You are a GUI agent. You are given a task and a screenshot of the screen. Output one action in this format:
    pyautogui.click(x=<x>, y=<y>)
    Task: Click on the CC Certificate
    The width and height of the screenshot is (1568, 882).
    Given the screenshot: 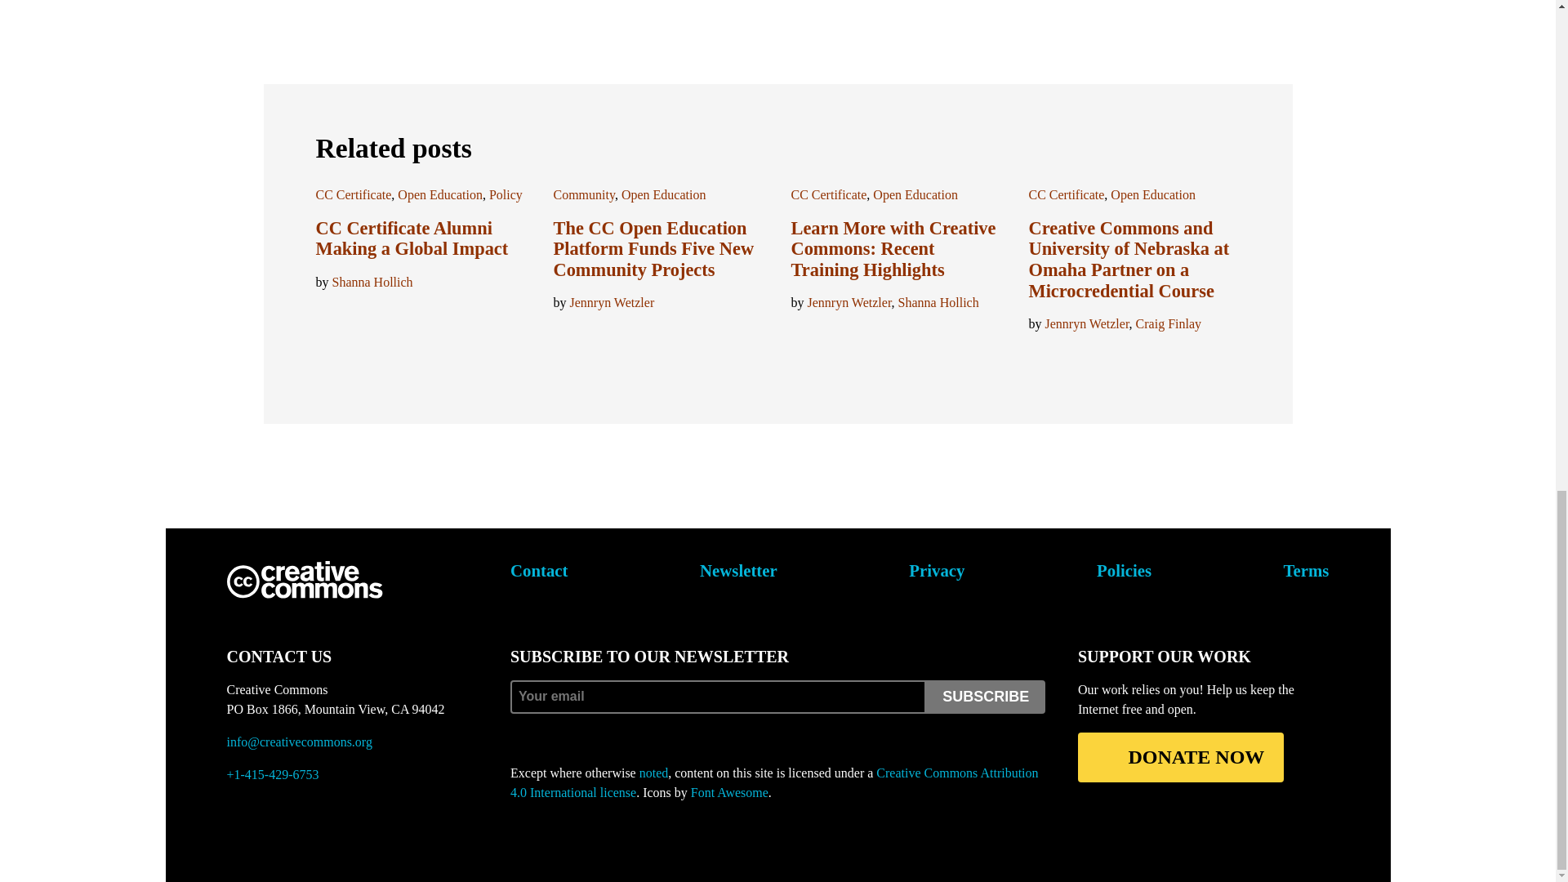 What is the action you would take?
    pyautogui.click(x=353, y=194)
    